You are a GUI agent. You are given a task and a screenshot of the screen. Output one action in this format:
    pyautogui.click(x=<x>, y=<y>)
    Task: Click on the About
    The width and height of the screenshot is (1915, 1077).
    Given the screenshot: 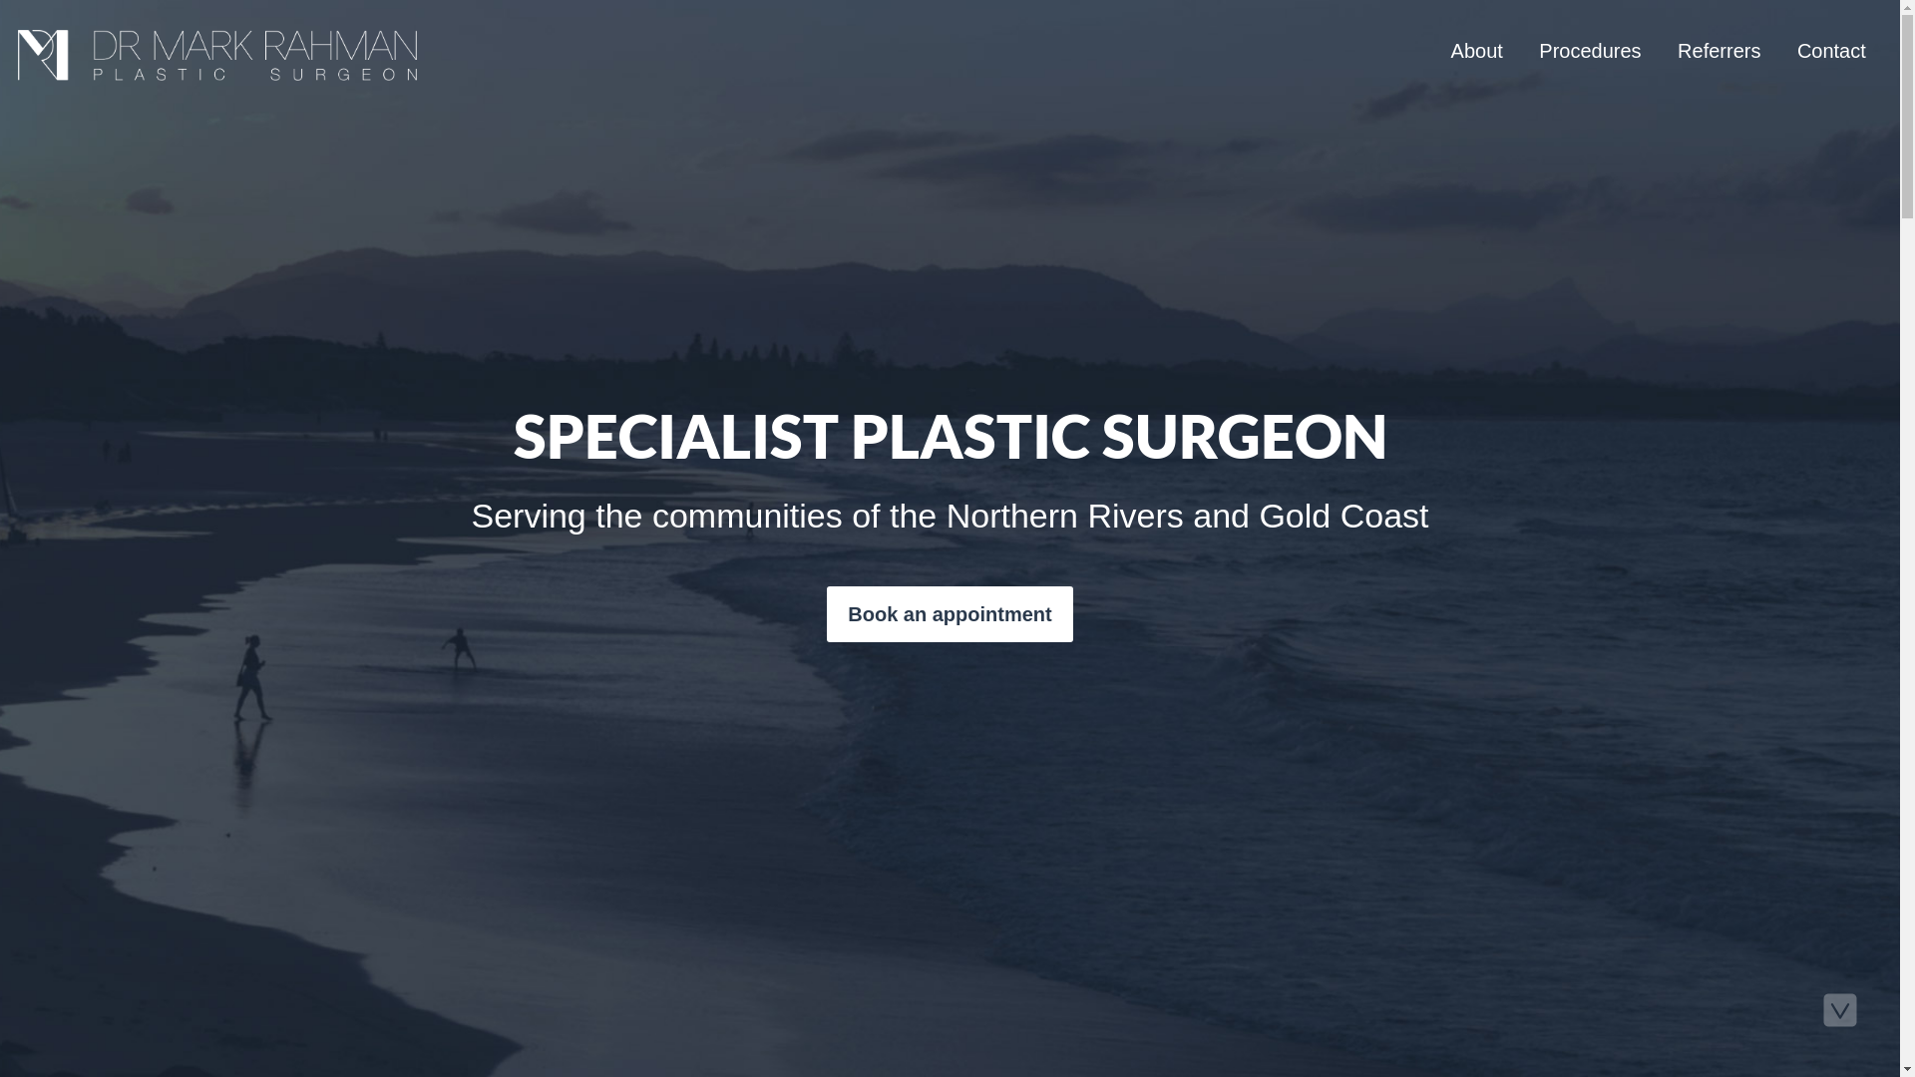 What is the action you would take?
    pyautogui.click(x=1477, y=51)
    